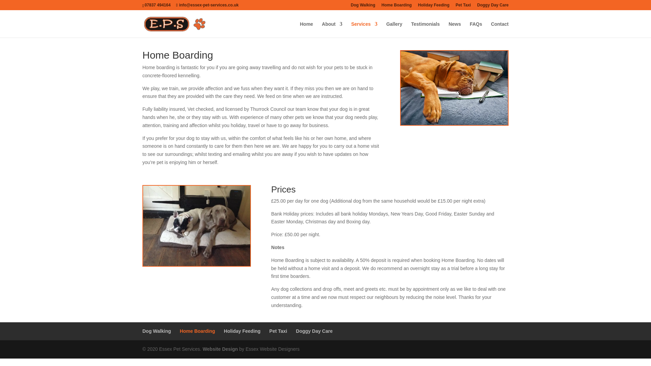  Describe the element at coordinates (332, 29) in the screenshot. I see `About` at that location.